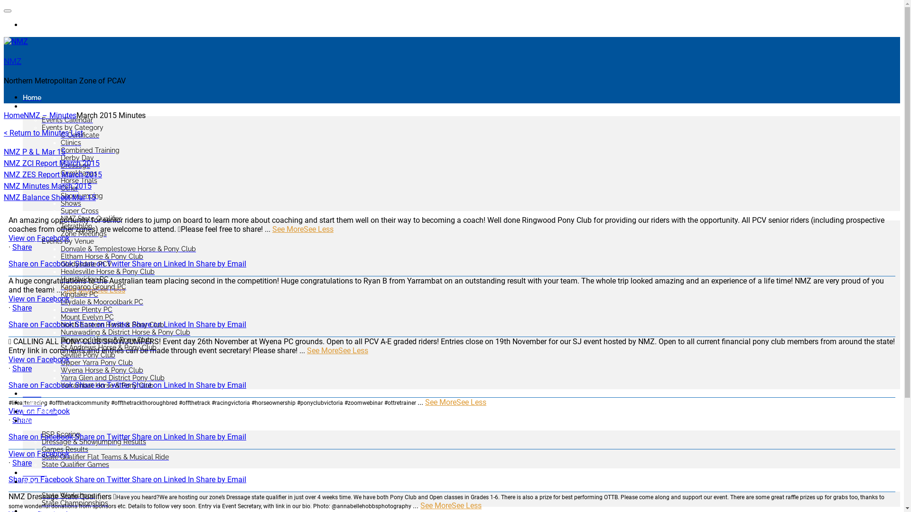 The height and width of the screenshot is (512, 911). Describe the element at coordinates (221, 437) in the screenshot. I see `Share by Email` at that location.